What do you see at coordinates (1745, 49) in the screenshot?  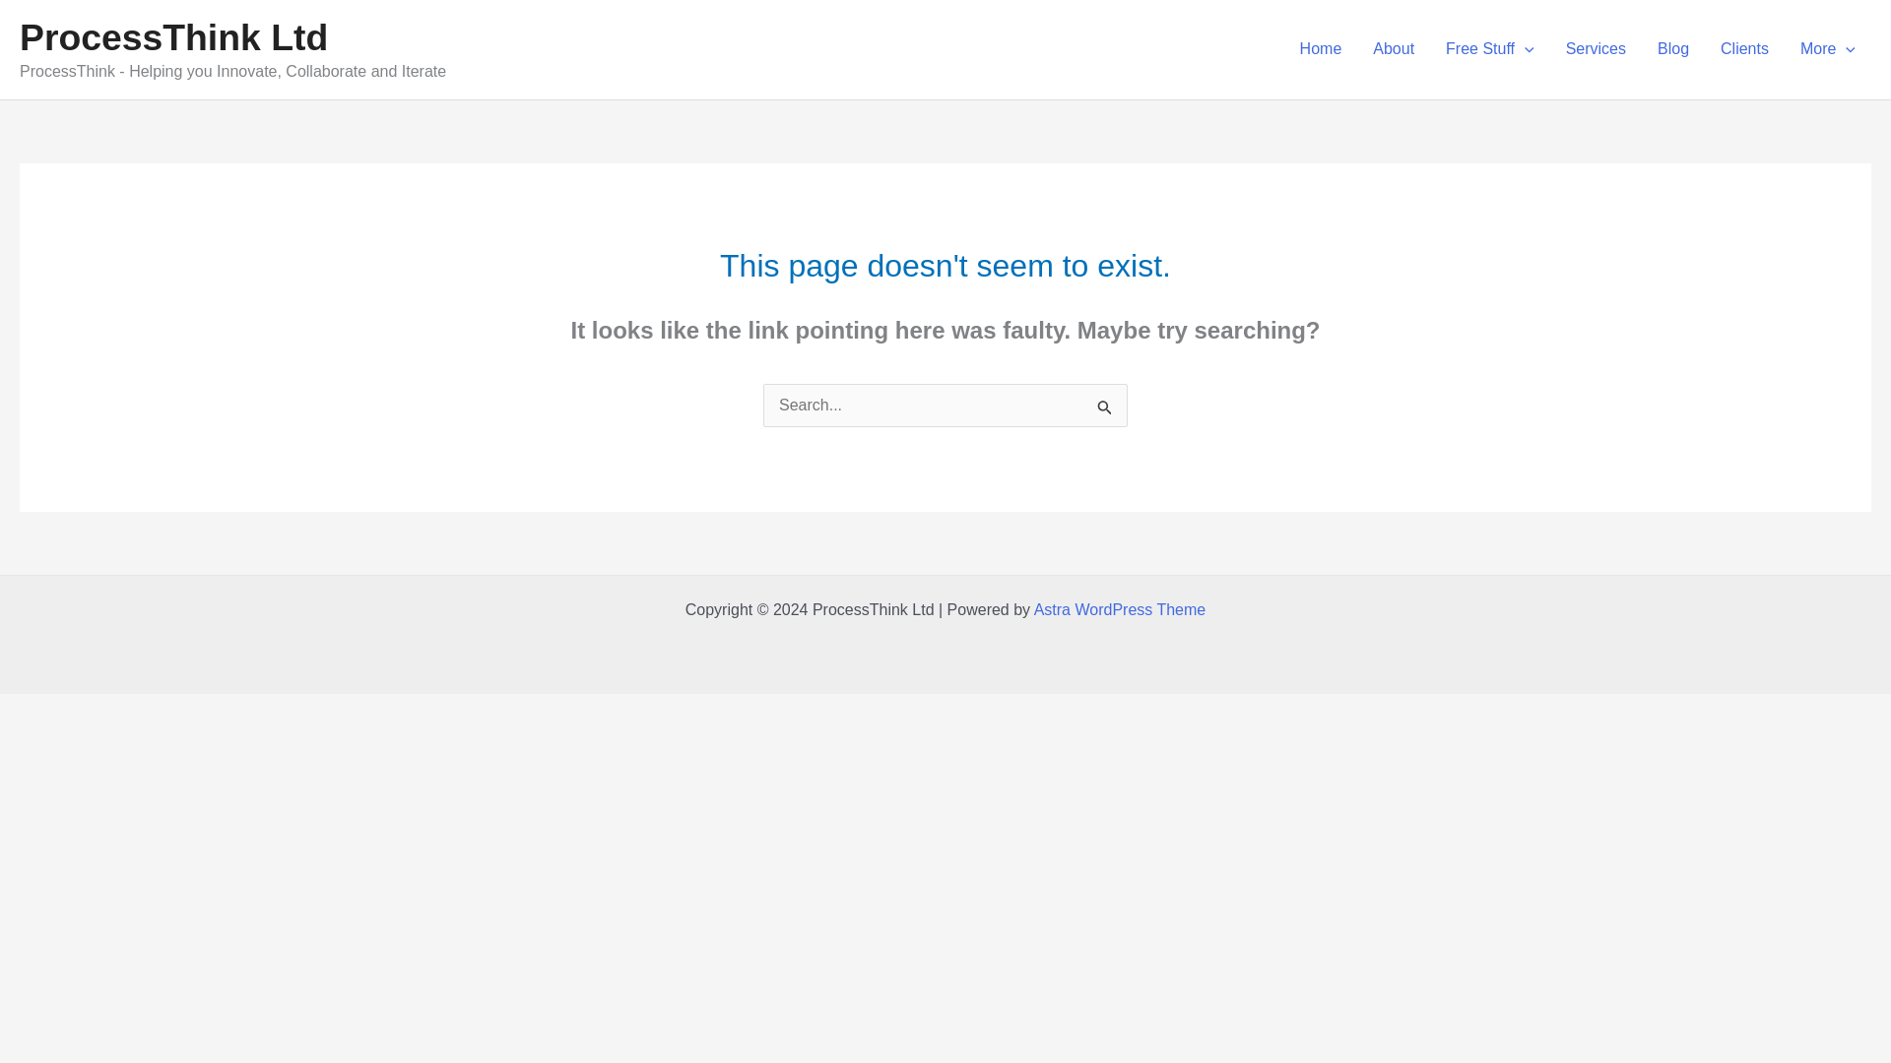 I see `Clients` at bounding box center [1745, 49].